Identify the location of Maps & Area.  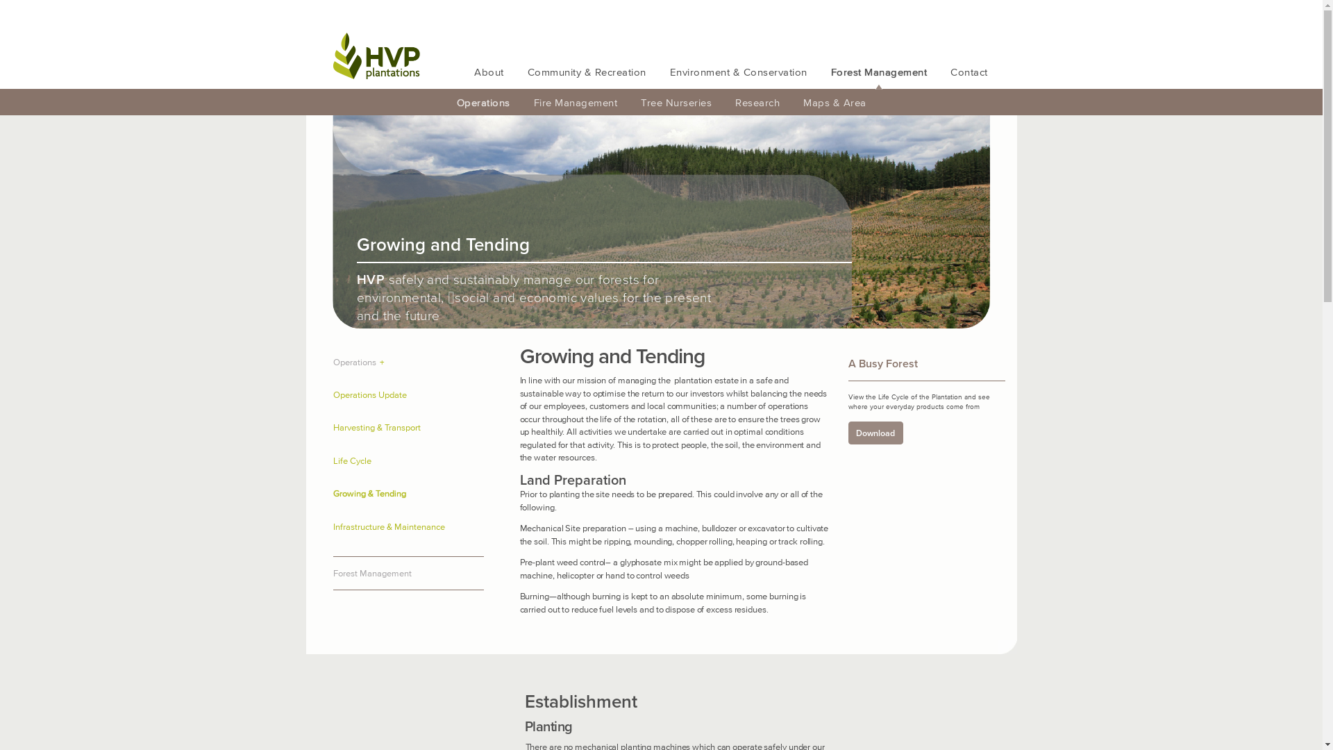
(835, 103).